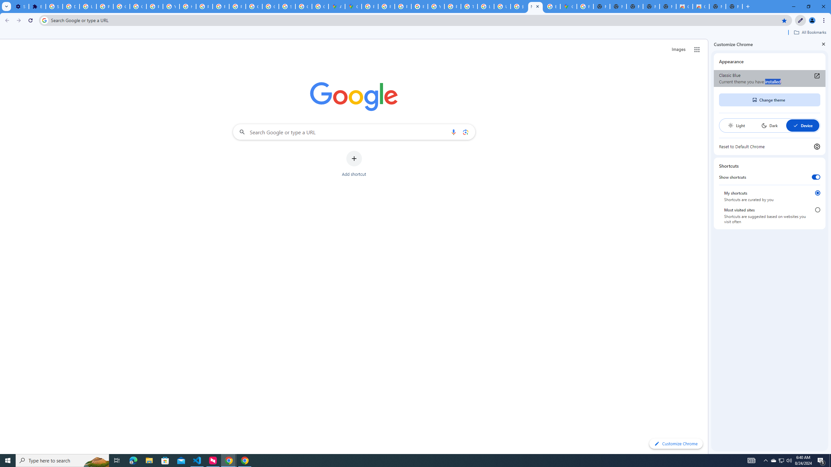 This screenshot has width=831, height=467. I want to click on Privacy Help Center - Policies Help, so click(204, 6).